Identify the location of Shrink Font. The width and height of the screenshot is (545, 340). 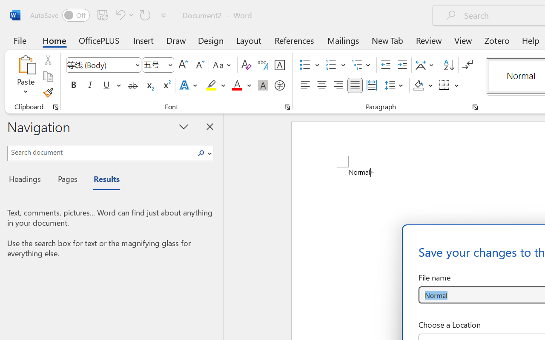
(199, 65).